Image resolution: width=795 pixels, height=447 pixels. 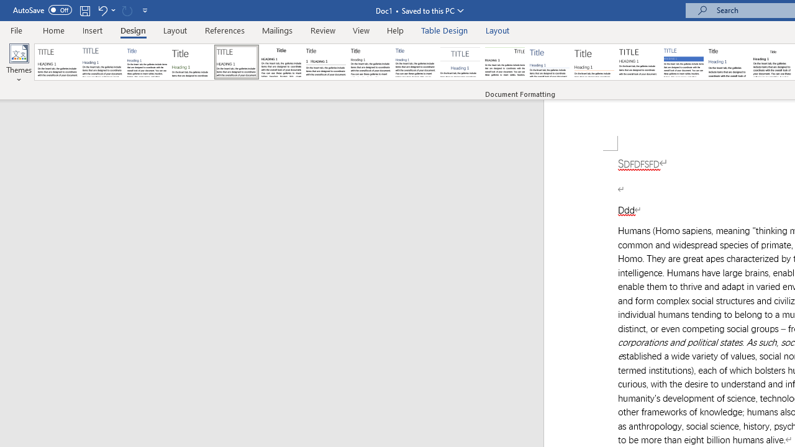 What do you see at coordinates (82, 10) in the screenshot?
I see `Quick Access Toolbar` at bounding box center [82, 10].